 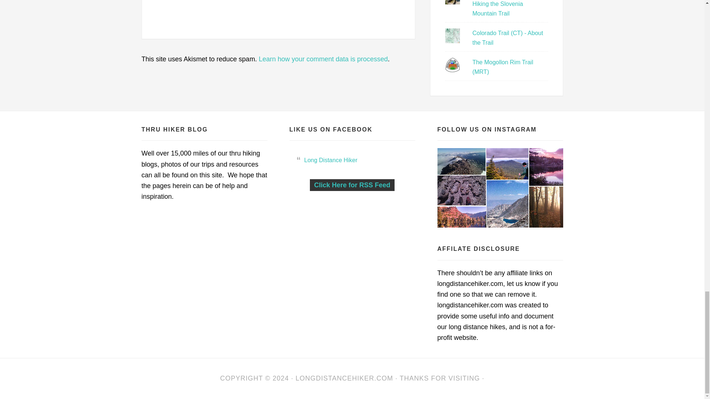 What do you see at coordinates (278, 15) in the screenshot?
I see `Comment Form` at bounding box center [278, 15].